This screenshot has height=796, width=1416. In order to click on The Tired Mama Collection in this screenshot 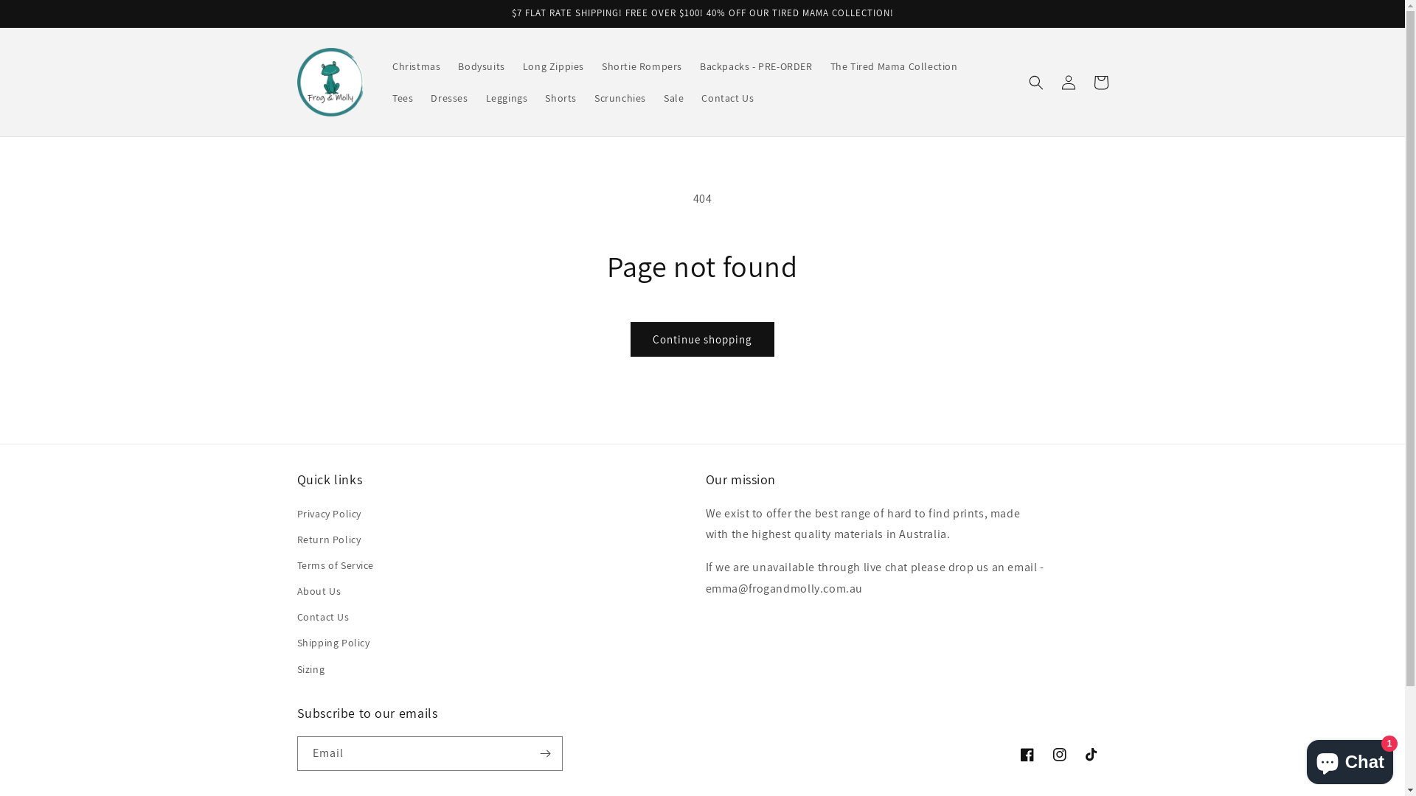, I will do `click(894, 66)`.